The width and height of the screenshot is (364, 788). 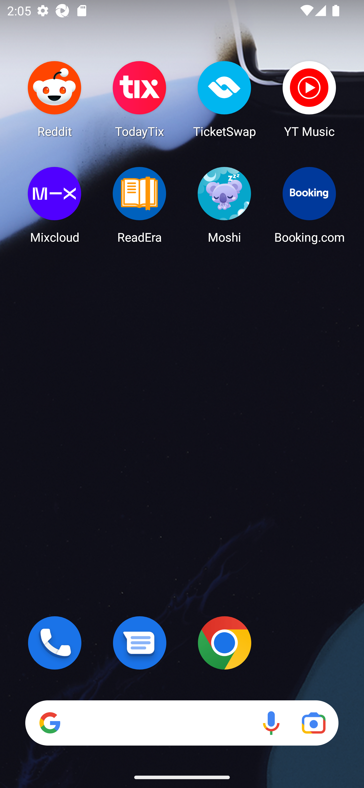 What do you see at coordinates (224, 205) in the screenshot?
I see `Moshi` at bounding box center [224, 205].